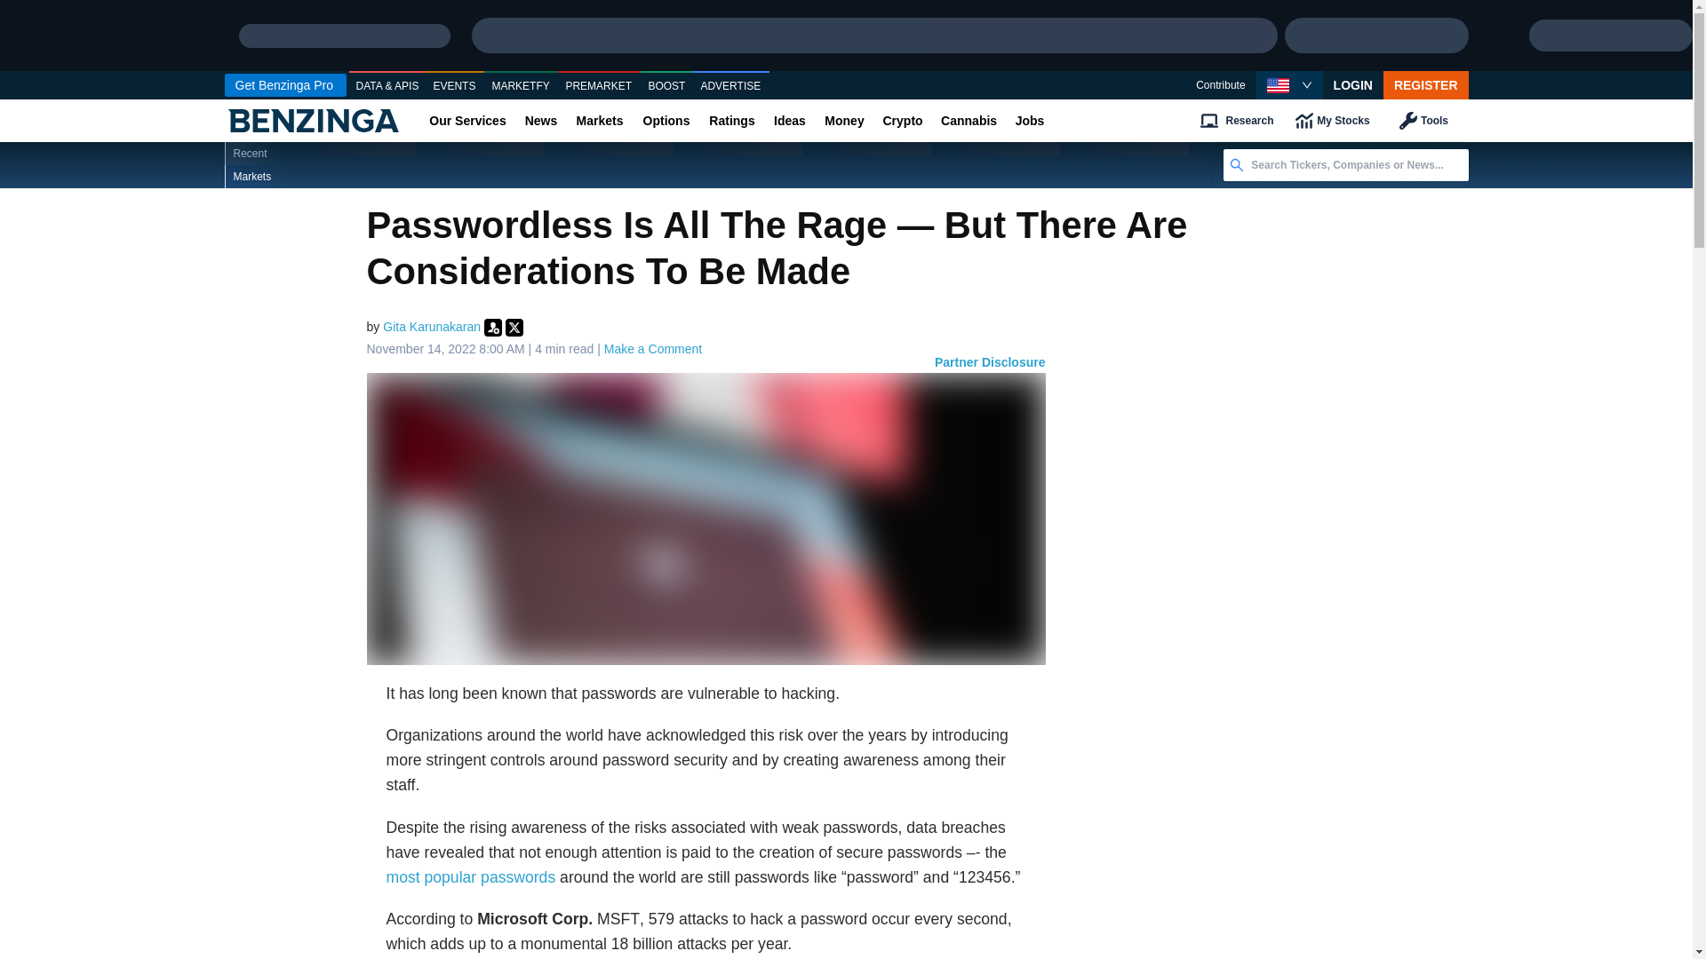 This screenshot has height=959, width=1706. Describe the element at coordinates (1353, 85) in the screenshot. I see `LOGIN` at that location.